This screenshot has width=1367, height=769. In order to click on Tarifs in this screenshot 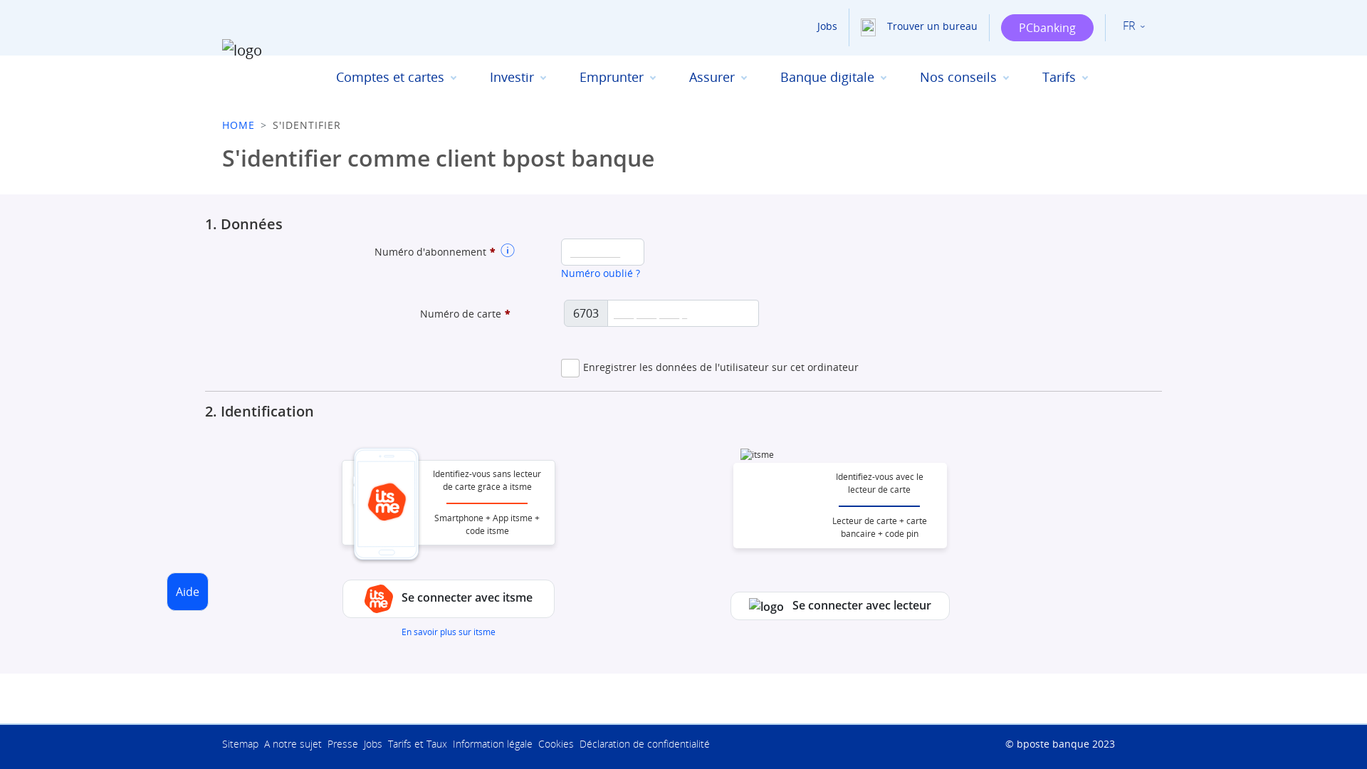, I will do `click(1065, 77)`.